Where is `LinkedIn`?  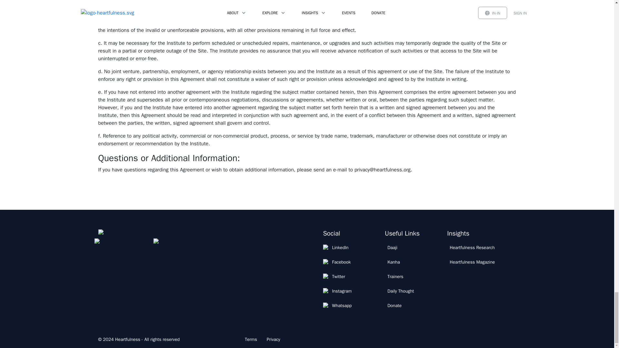
LinkedIn is located at coordinates (339, 247).